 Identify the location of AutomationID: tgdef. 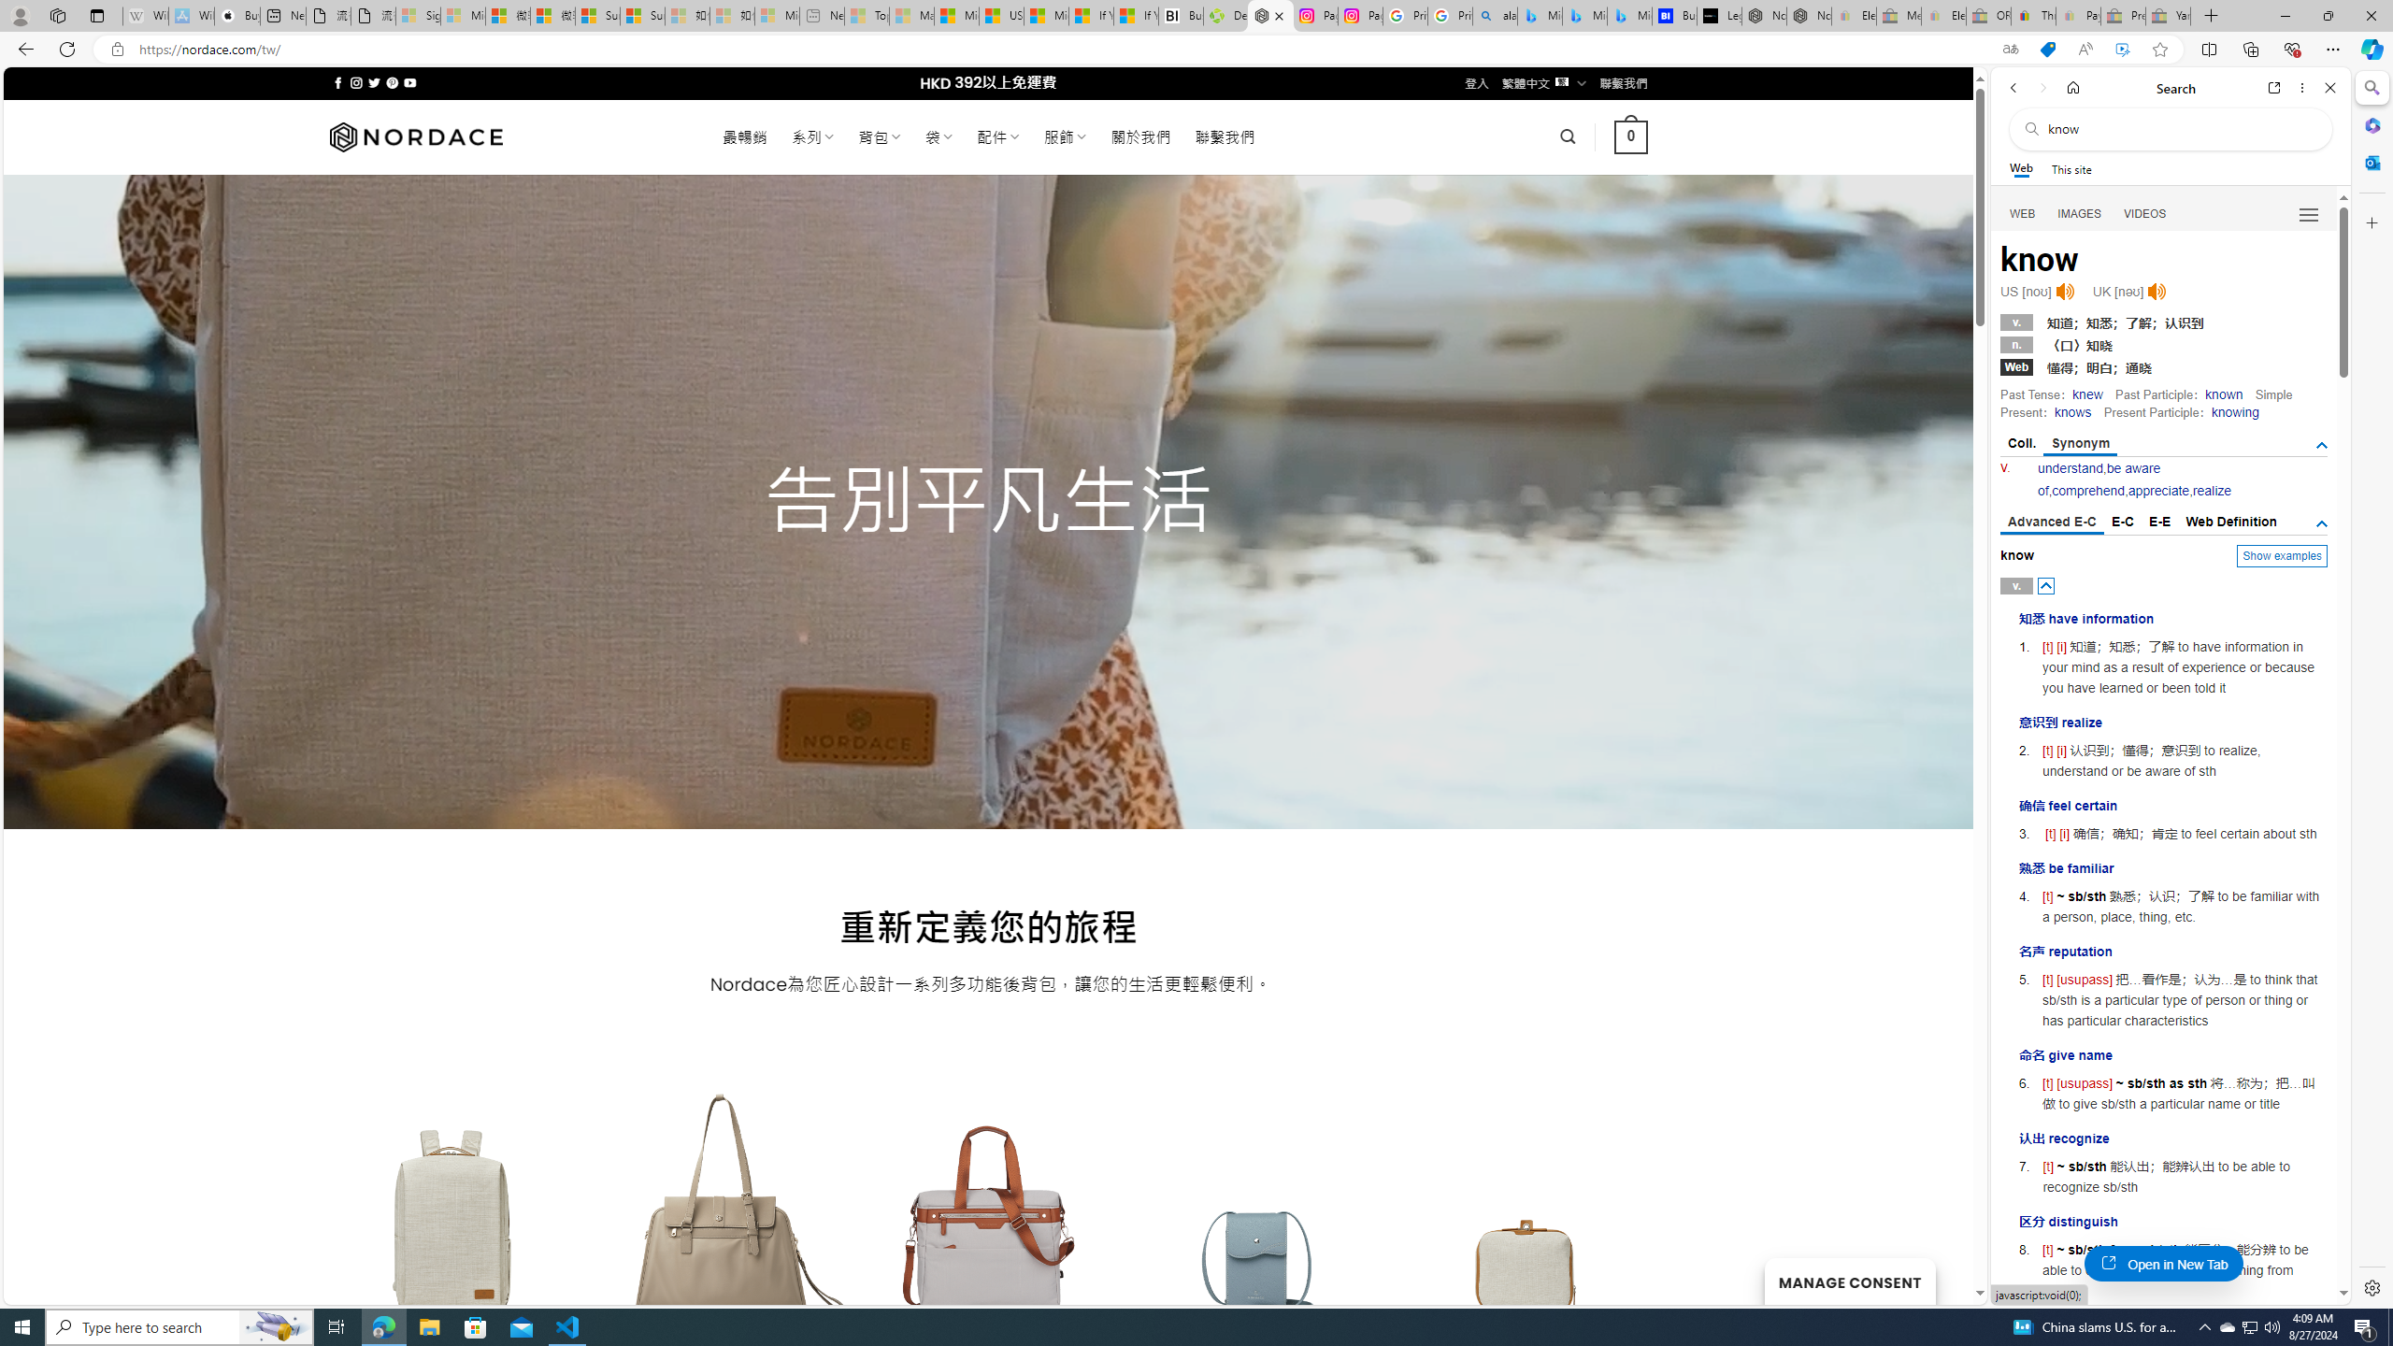
(2322, 523).